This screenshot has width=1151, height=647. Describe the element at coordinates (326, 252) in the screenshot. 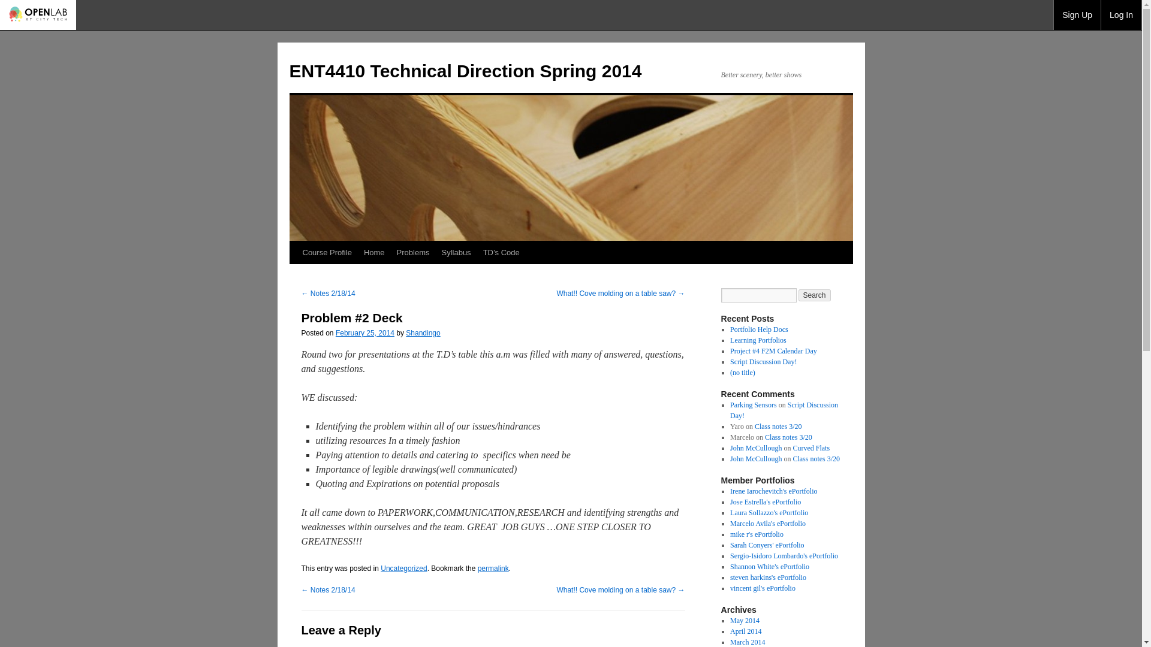

I see `Course Profile` at that location.